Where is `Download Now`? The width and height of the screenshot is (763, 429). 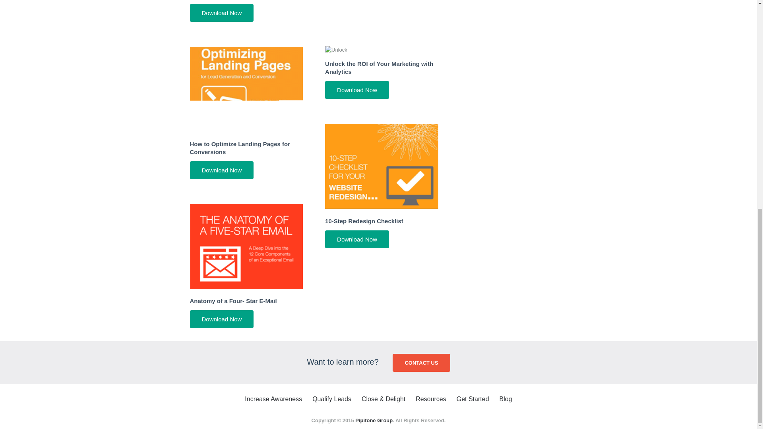
Download Now is located at coordinates (222, 319).